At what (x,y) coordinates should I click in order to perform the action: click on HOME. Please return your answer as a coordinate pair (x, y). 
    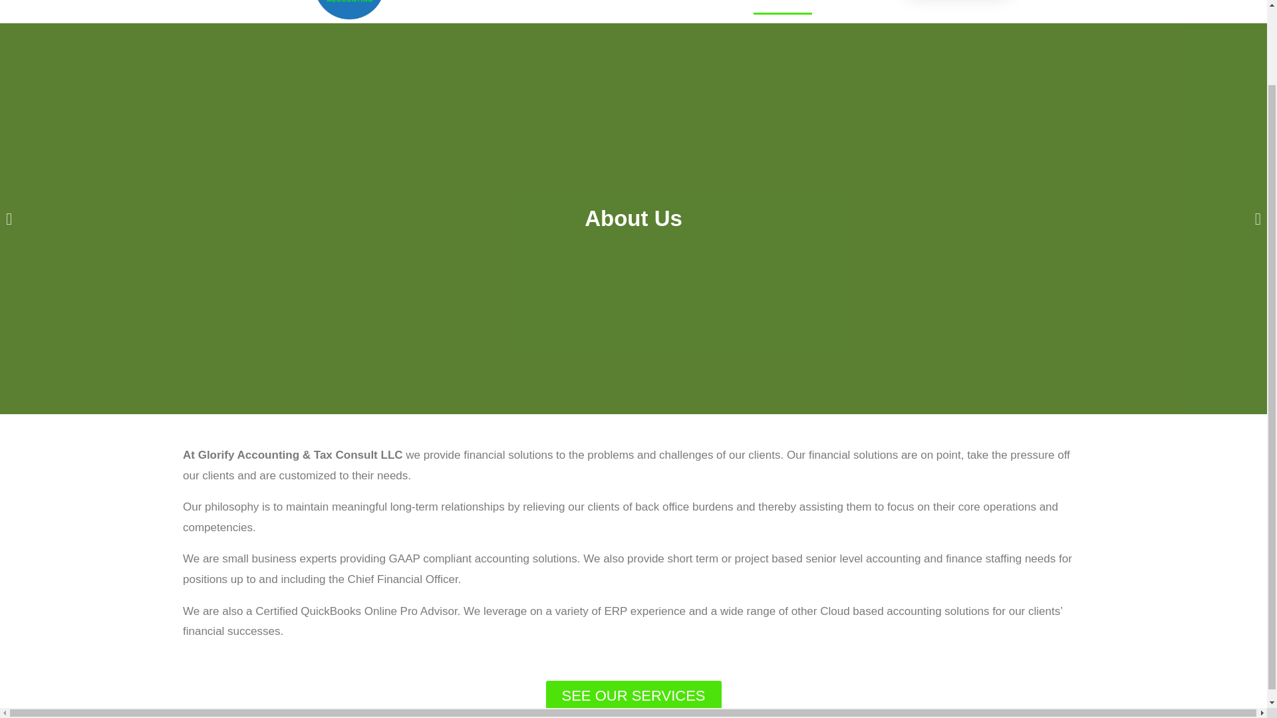
    Looking at the image, I should click on (722, 7).